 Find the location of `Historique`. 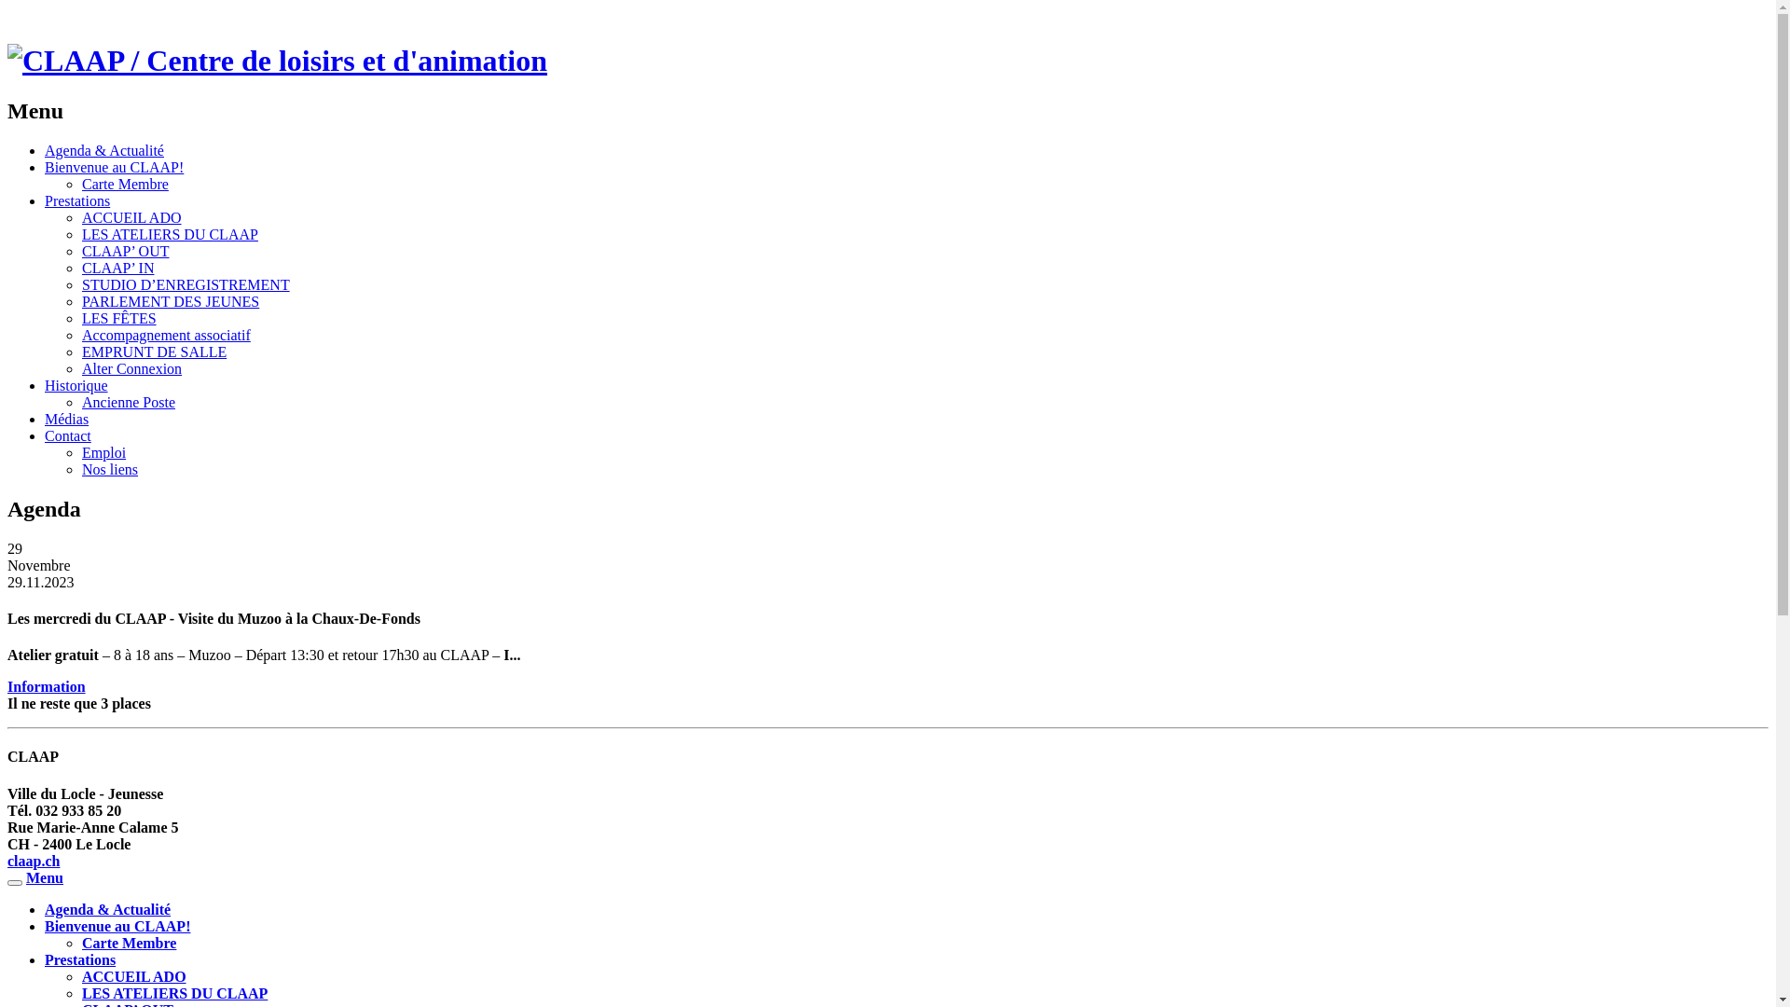

Historique is located at coordinates (76, 386).